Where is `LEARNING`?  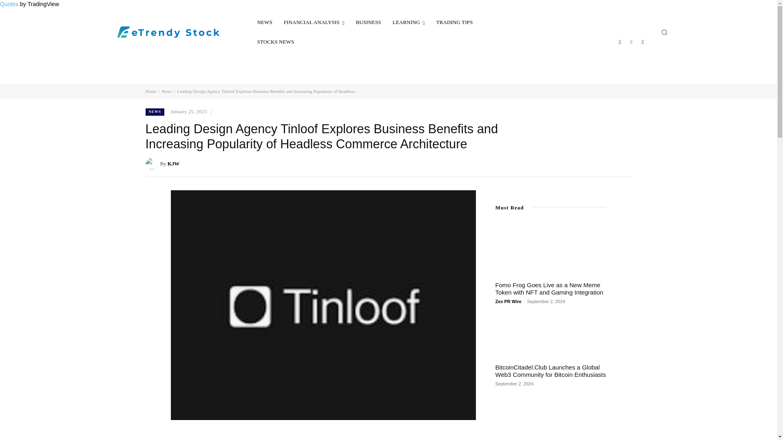
LEARNING is located at coordinates (409, 22).